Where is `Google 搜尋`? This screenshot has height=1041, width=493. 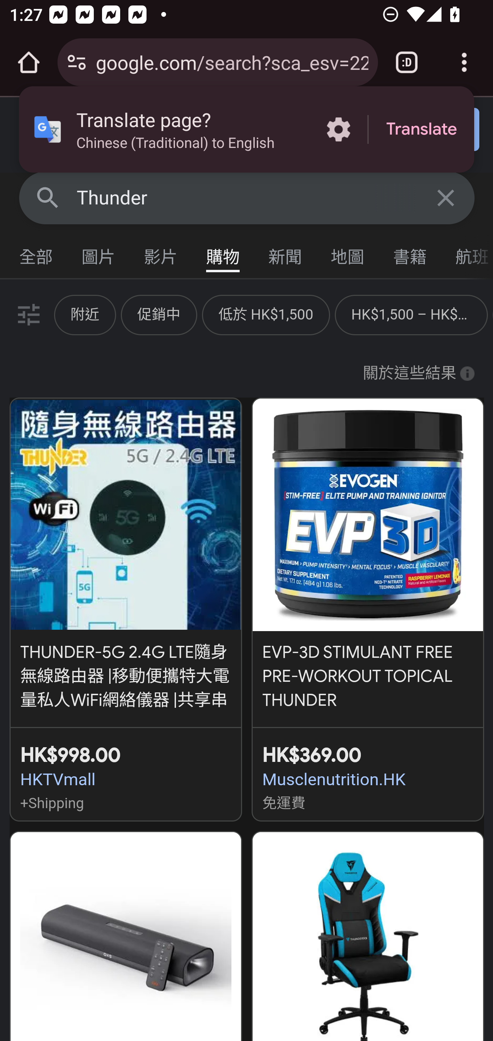 Google 搜尋 is located at coordinates (48, 197).